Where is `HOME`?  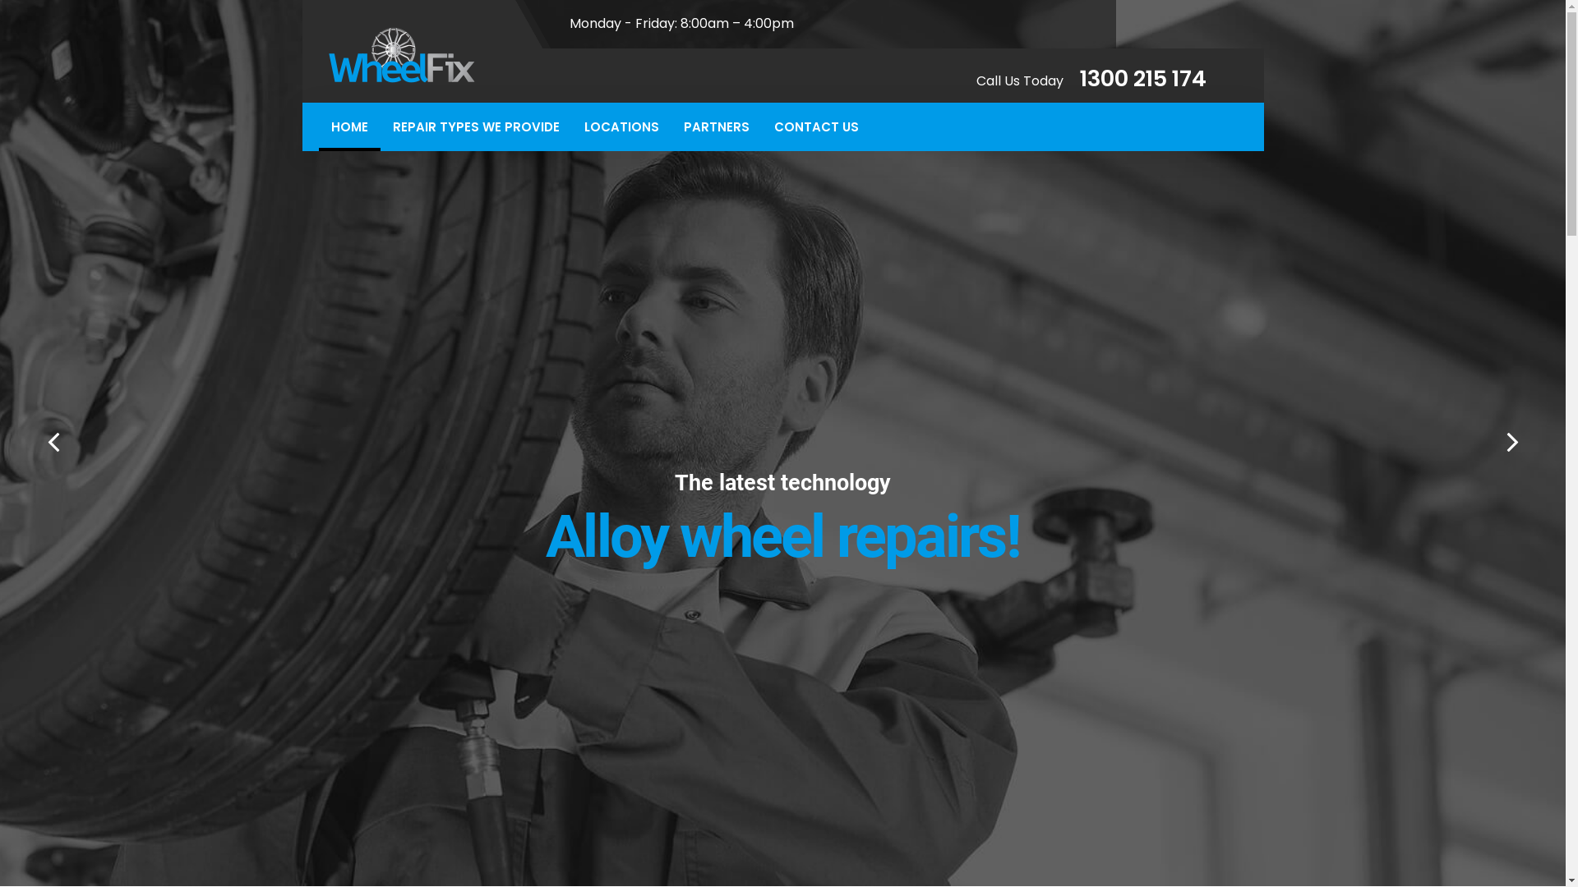 HOME is located at coordinates (350, 126).